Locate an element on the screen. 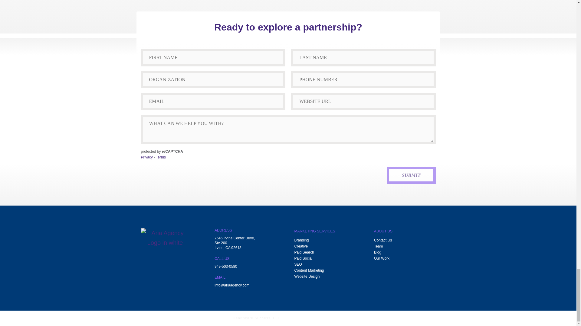 The image size is (581, 326). Branding is located at coordinates (301, 240).